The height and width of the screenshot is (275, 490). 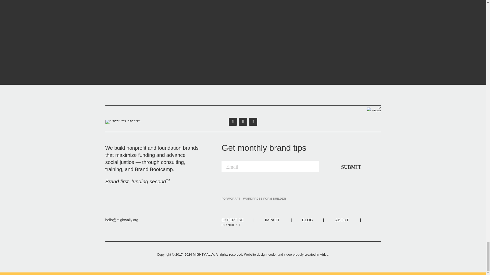 What do you see at coordinates (243, 122) in the screenshot?
I see `Follow on X` at bounding box center [243, 122].